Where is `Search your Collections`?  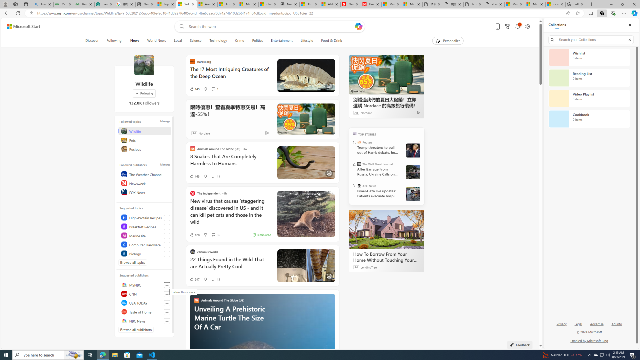 Search your Collections is located at coordinates (591, 39).